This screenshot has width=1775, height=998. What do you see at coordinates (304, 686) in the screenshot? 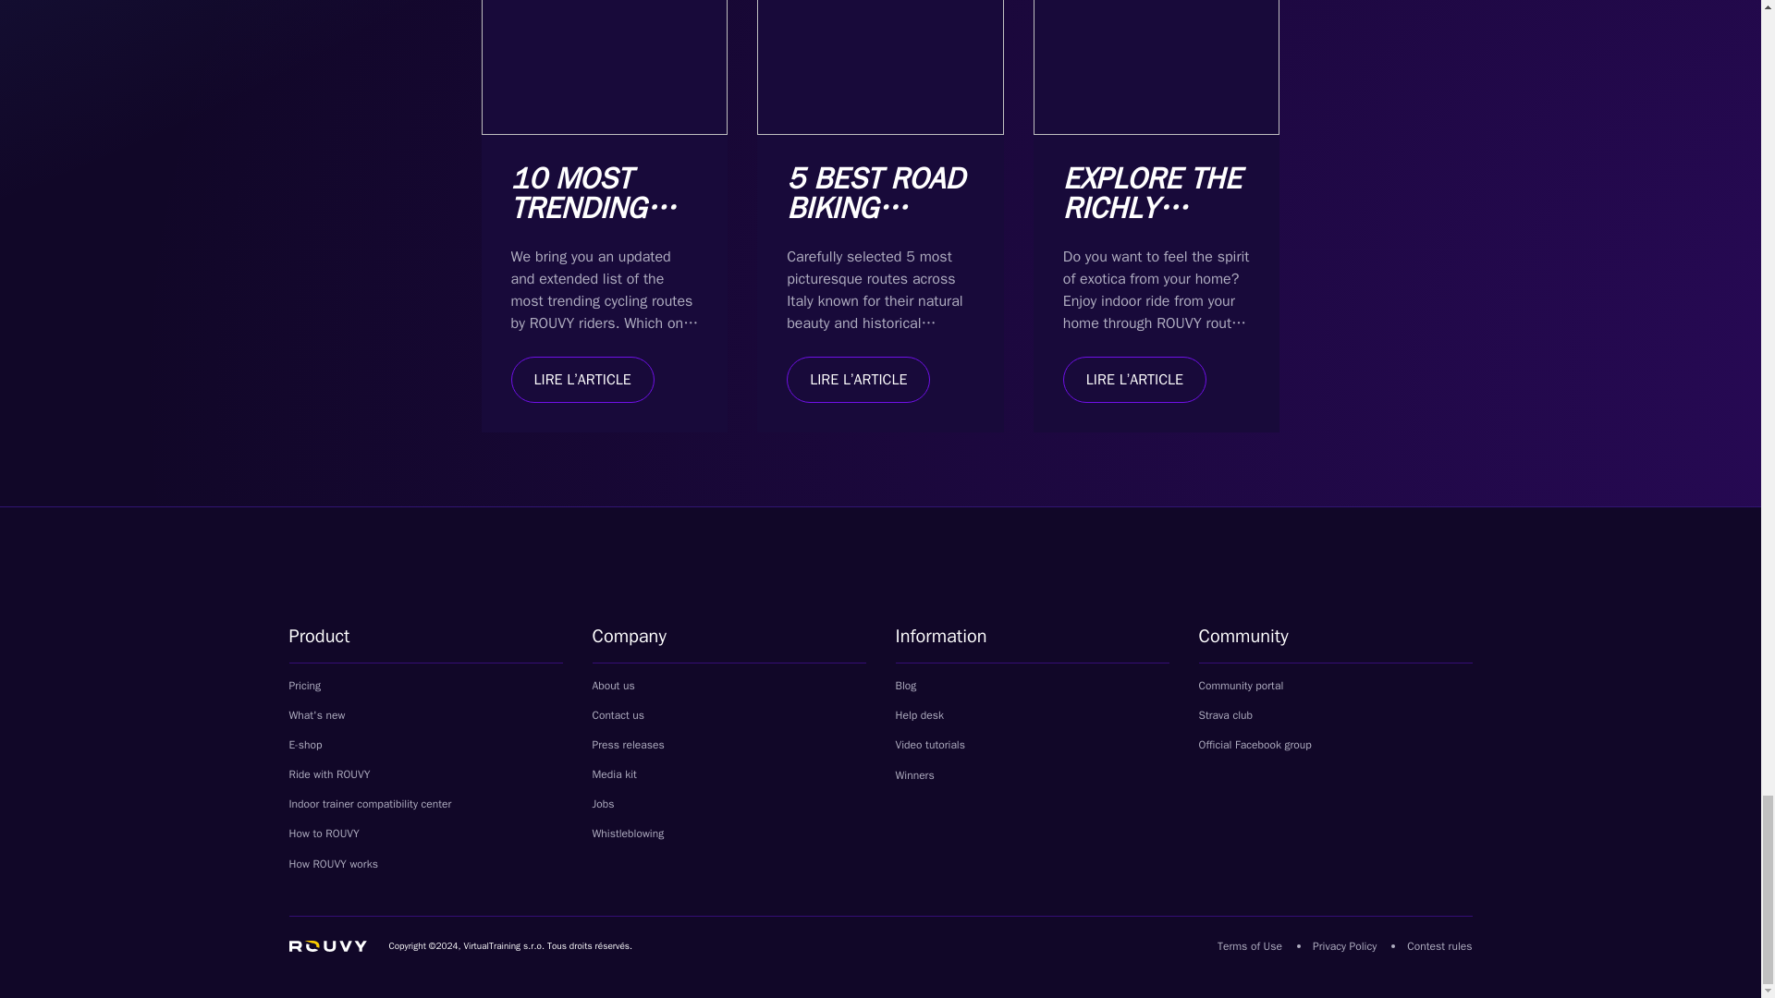
I see `Pricing` at bounding box center [304, 686].